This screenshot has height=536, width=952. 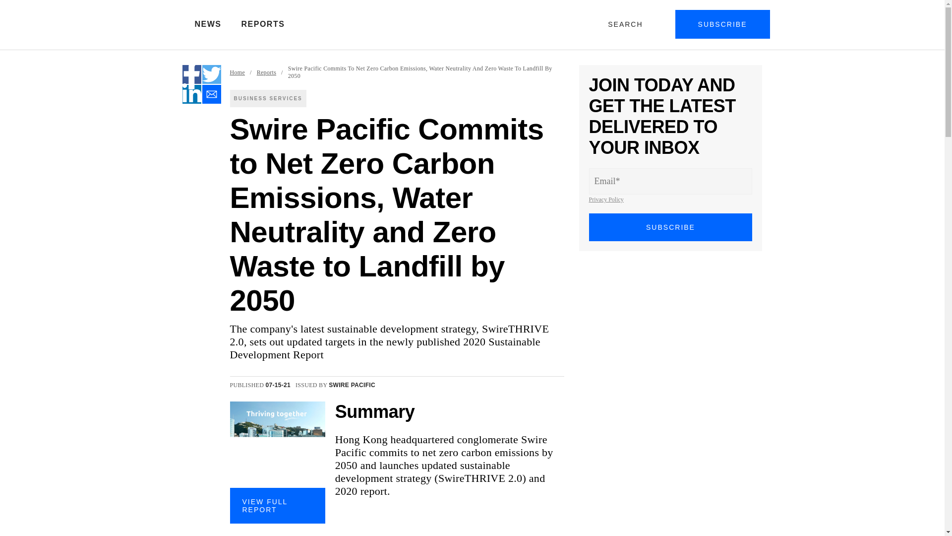 What do you see at coordinates (606, 200) in the screenshot?
I see `Privacy Policy` at bounding box center [606, 200].